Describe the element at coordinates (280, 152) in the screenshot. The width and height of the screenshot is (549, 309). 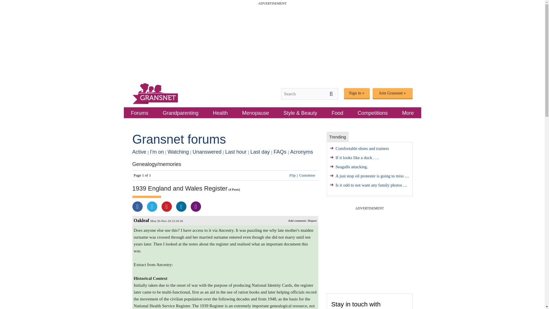
I see `FAQs` at that location.